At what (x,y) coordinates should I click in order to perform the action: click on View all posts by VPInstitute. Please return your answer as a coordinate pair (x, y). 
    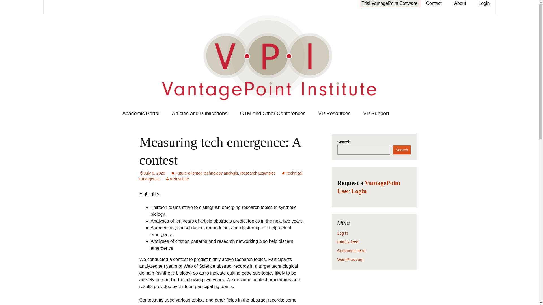
    Looking at the image, I should click on (177, 179).